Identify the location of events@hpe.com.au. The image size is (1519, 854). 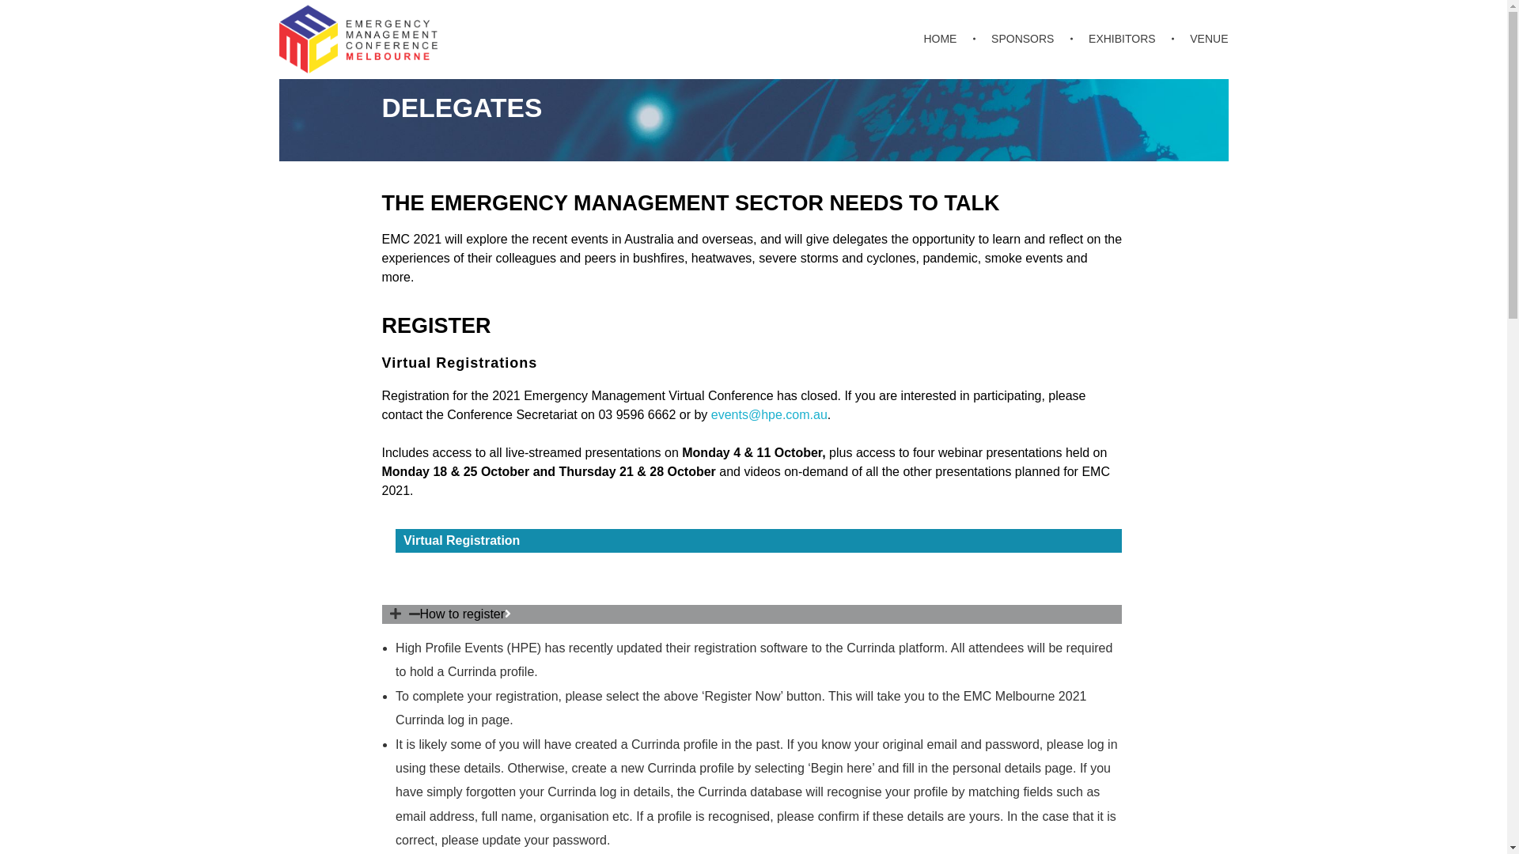
(769, 414).